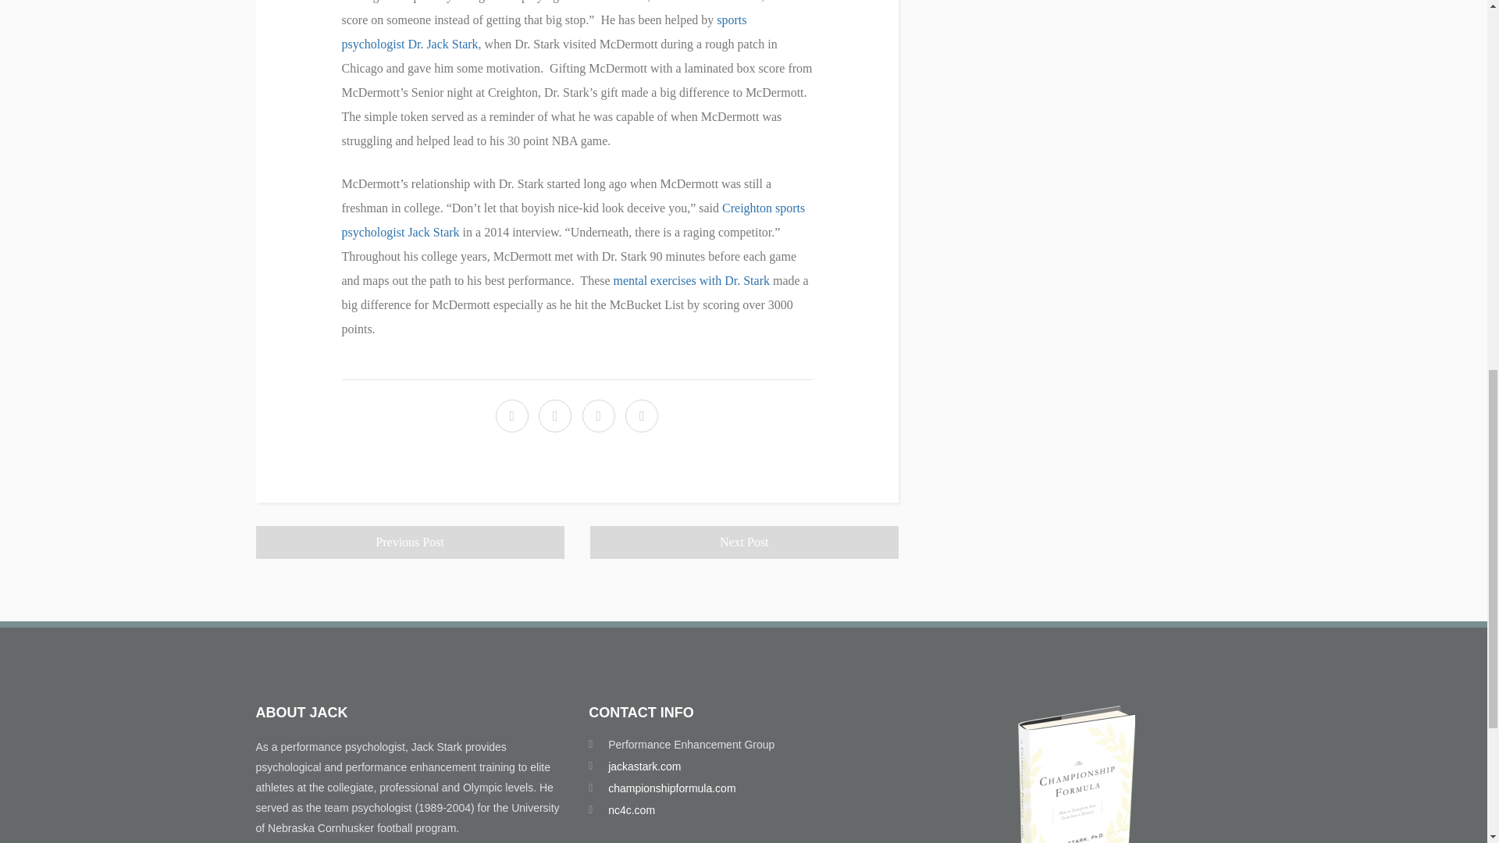 The width and height of the screenshot is (1499, 843). Describe the element at coordinates (411, 542) in the screenshot. I see `Previous Post` at that location.